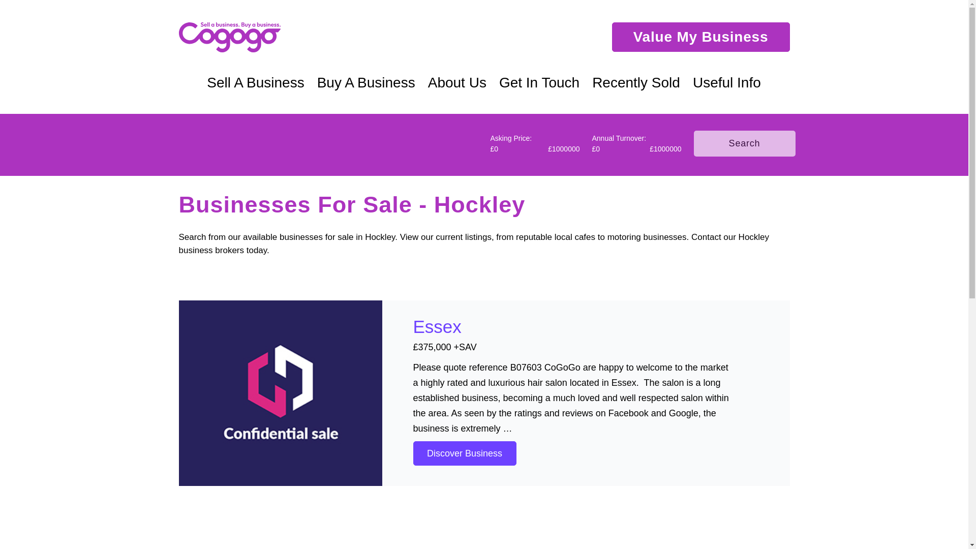 The width and height of the screenshot is (976, 549). What do you see at coordinates (539, 82) in the screenshot?
I see `Get In Touch` at bounding box center [539, 82].